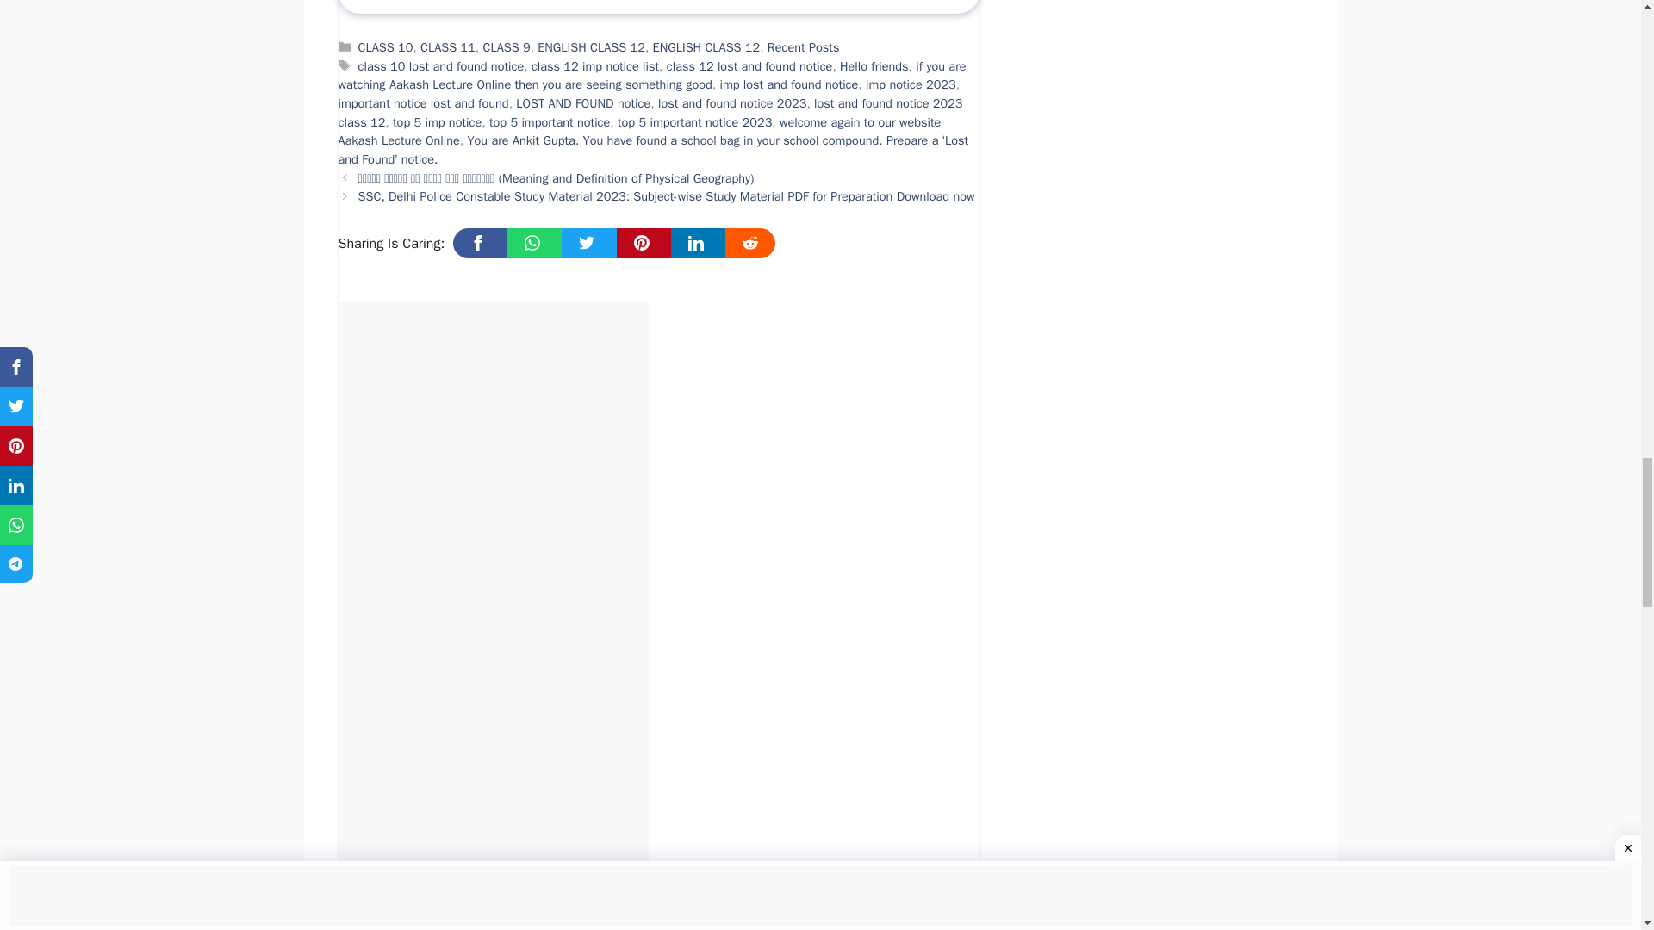  What do you see at coordinates (448, 46) in the screenshot?
I see `CLASS 11` at bounding box center [448, 46].